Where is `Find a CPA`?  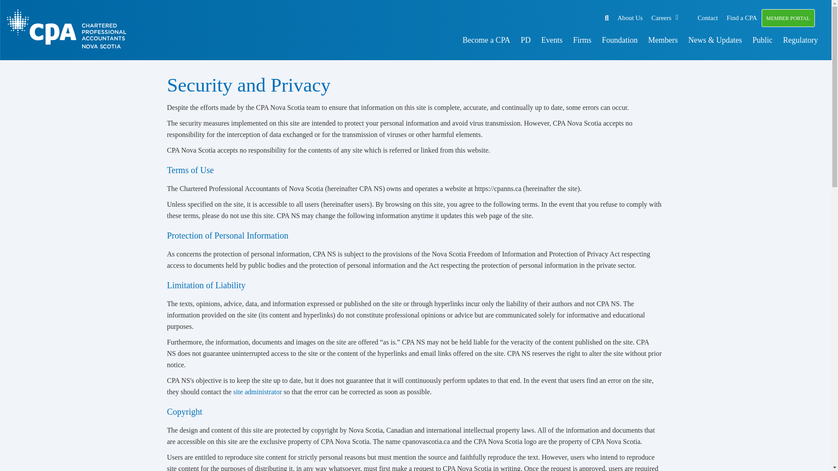
Find a CPA is located at coordinates (742, 17).